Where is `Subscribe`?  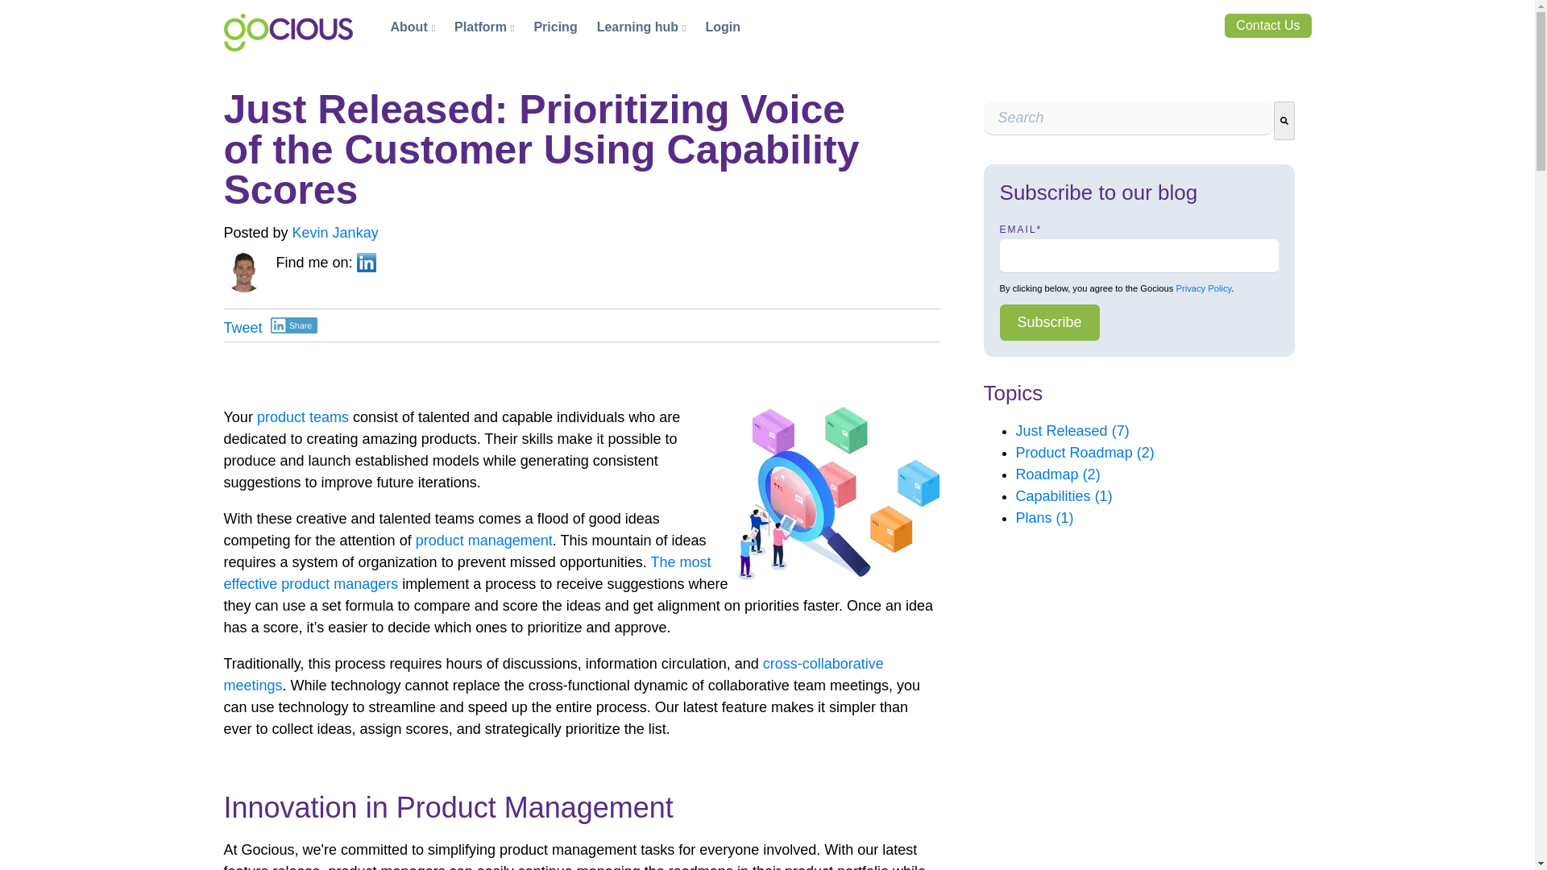 Subscribe is located at coordinates (1049, 322).